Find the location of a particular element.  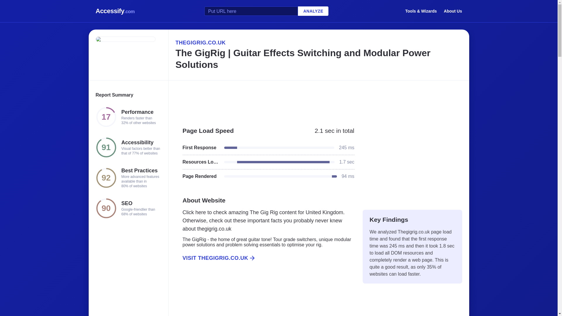

THEGIGRIG.CO.UK is located at coordinates (318, 42).